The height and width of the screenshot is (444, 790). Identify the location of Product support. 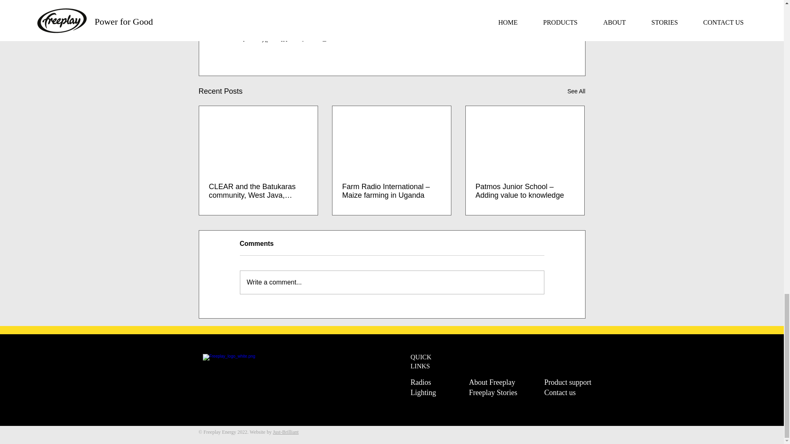
(573, 382).